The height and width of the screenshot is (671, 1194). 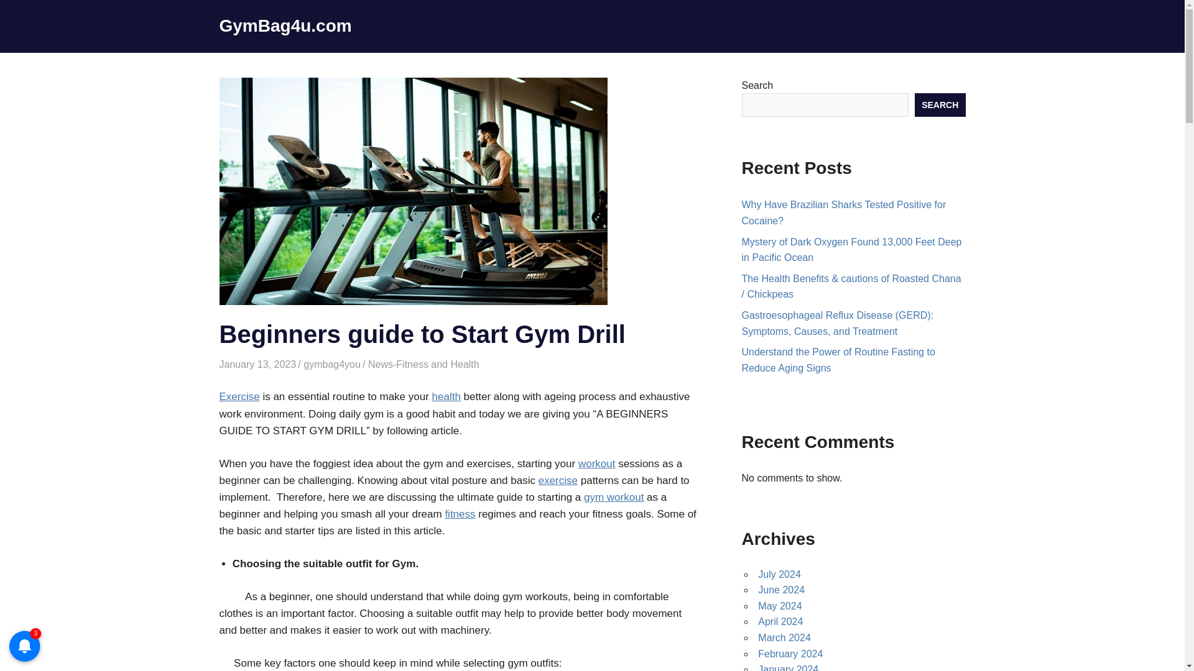 What do you see at coordinates (285, 25) in the screenshot?
I see `GymBag4u.com` at bounding box center [285, 25].